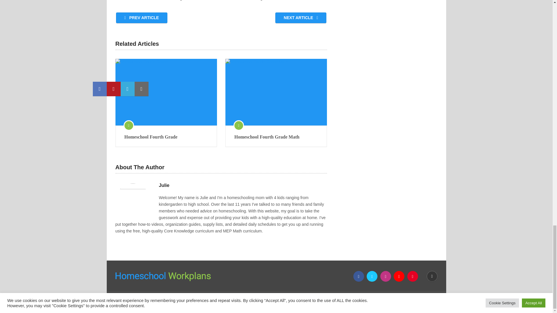  Describe the element at coordinates (301, 18) in the screenshot. I see `NEXT ARTICLE` at that location.